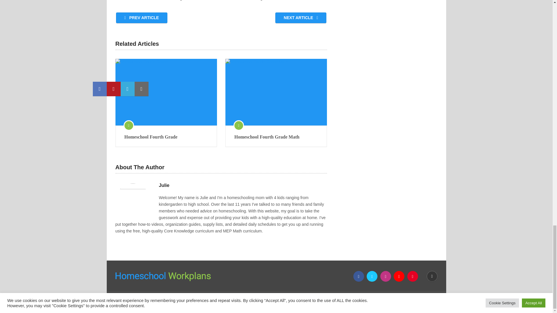  Describe the element at coordinates (301, 18) in the screenshot. I see `NEXT ARTICLE` at that location.